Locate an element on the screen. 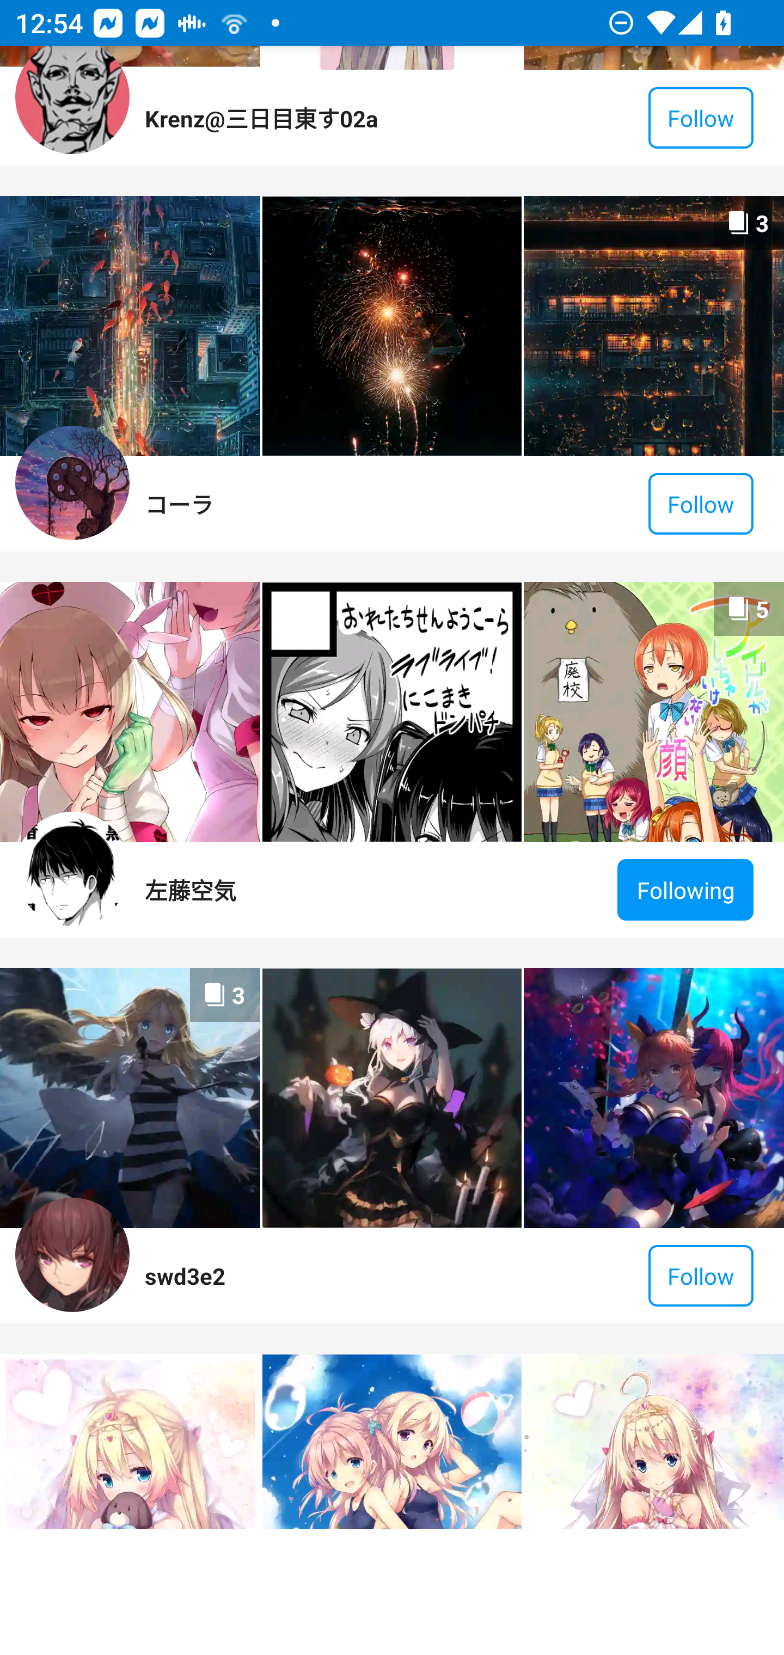 The image size is (784, 1655). swd3e2 is located at coordinates (185, 1275).